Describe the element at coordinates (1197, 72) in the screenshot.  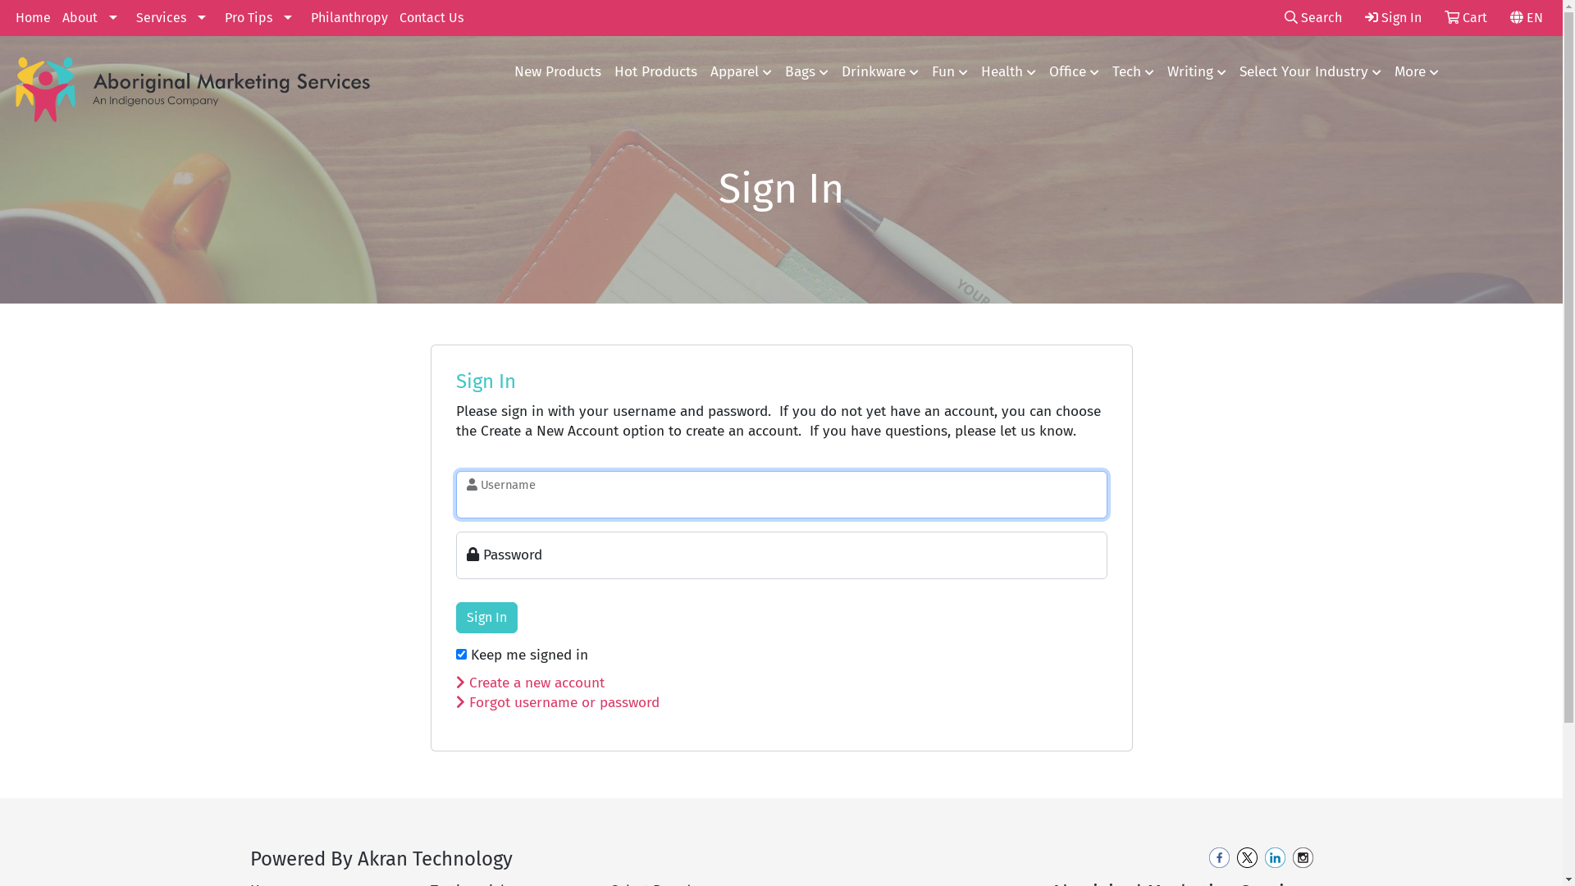
I see `Writing` at that location.